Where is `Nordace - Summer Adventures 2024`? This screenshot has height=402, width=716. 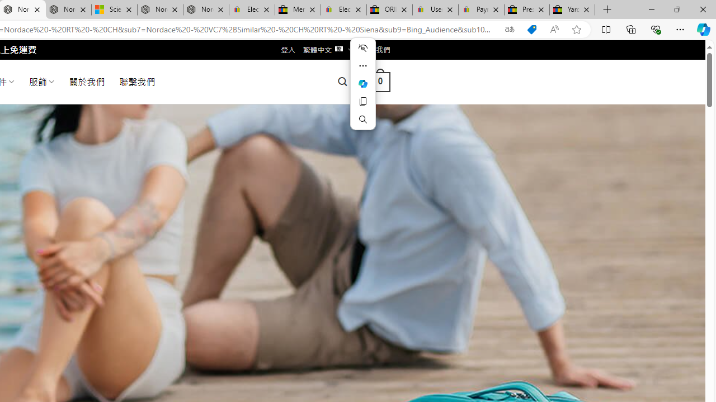 Nordace - Summer Adventures 2024 is located at coordinates (160, 10).